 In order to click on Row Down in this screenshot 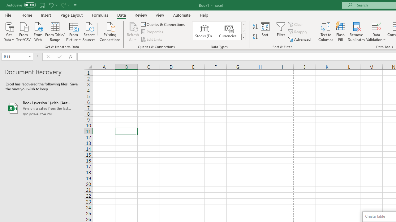, I will do `click(243, 31)`.